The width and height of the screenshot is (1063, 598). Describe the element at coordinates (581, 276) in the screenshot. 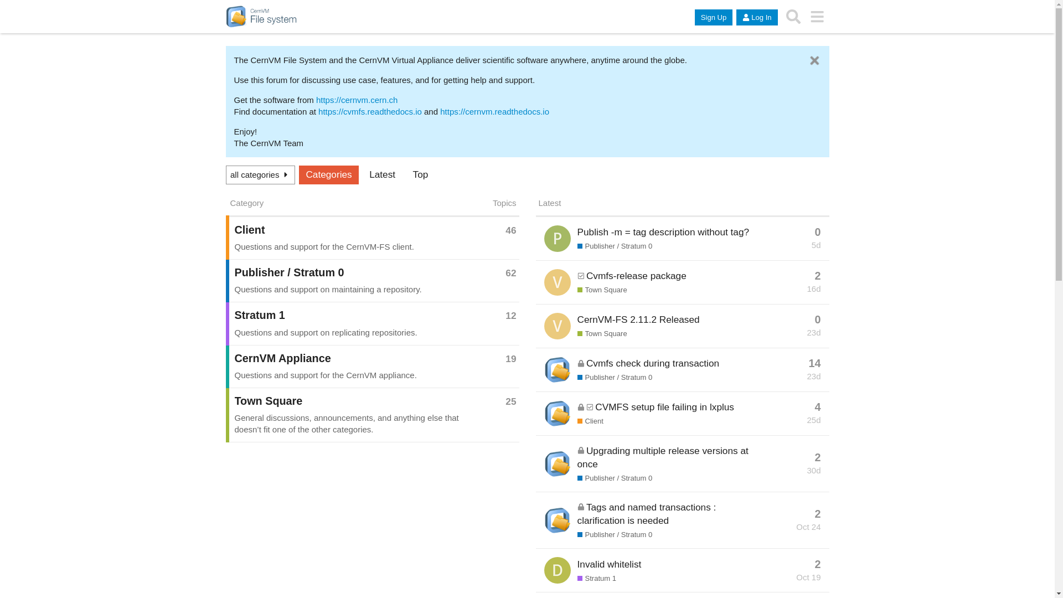

I see `This topic has a solution` at that location.